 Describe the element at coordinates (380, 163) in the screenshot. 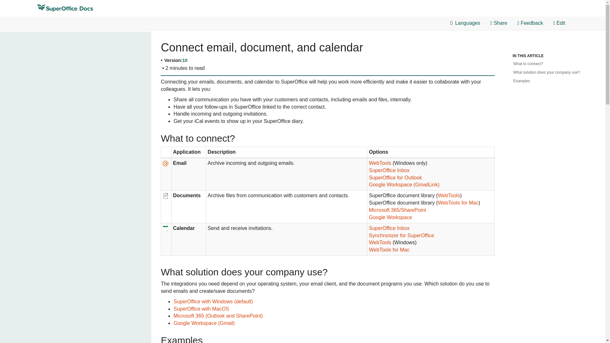

I see `WebTools` at that location.